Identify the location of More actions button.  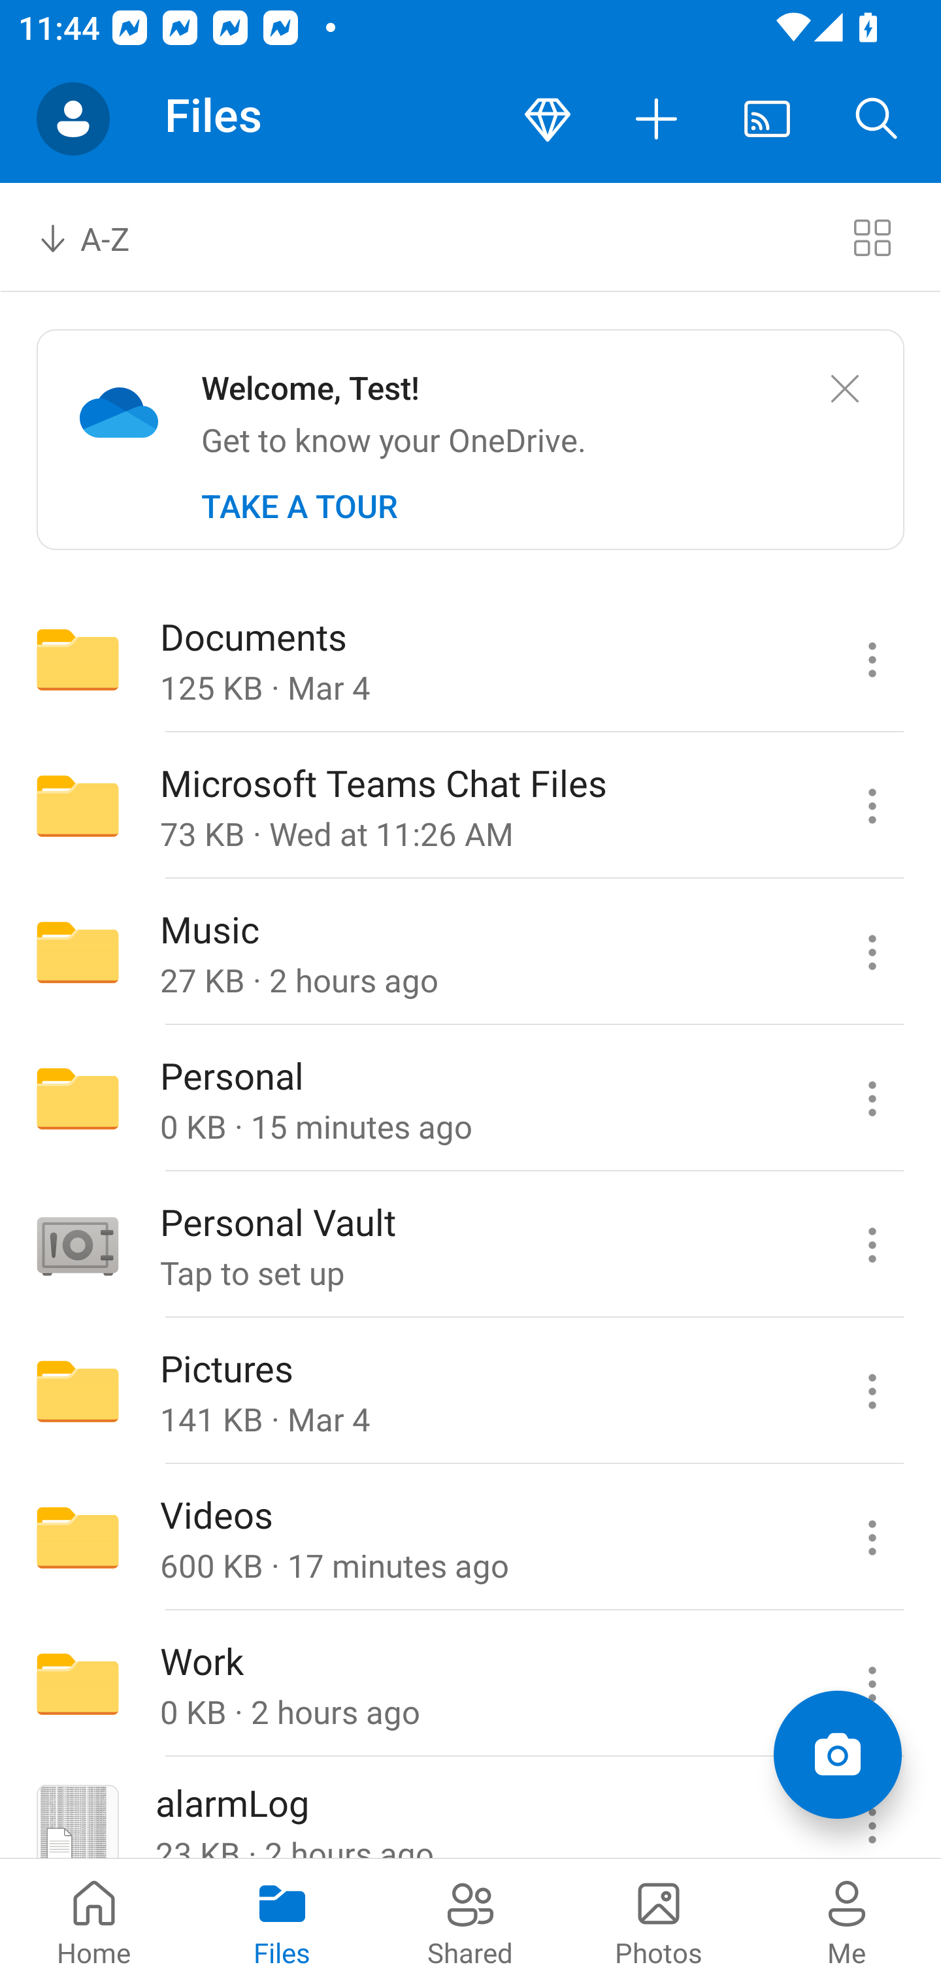
(657, 119).